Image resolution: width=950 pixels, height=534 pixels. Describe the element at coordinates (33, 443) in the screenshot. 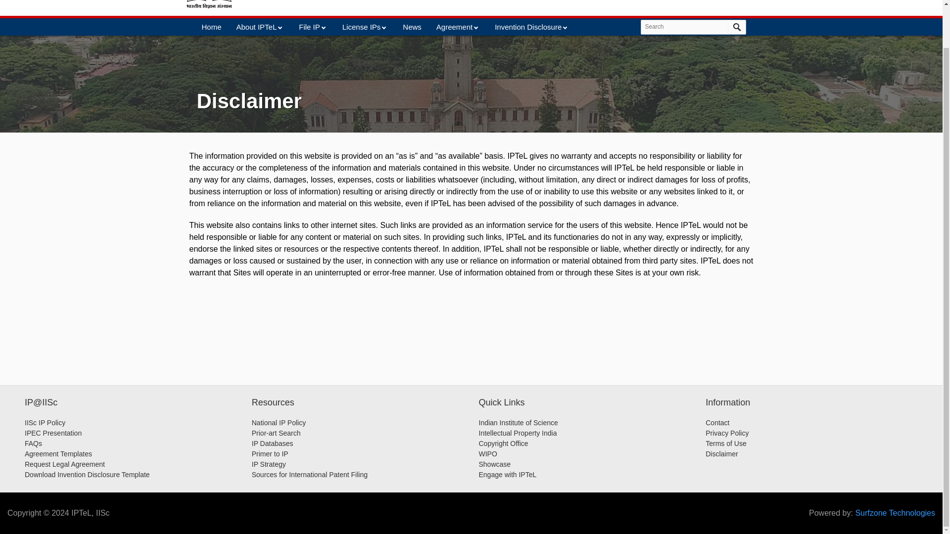

I see `FAQs` at that location.